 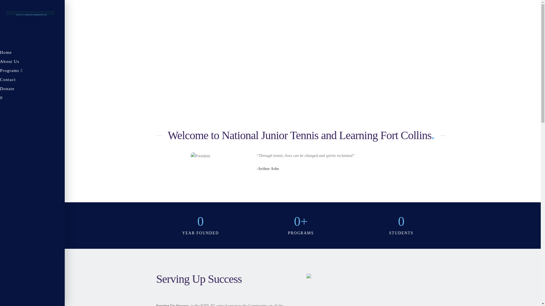 I want to click on Donate, so click(x=32, y=90).